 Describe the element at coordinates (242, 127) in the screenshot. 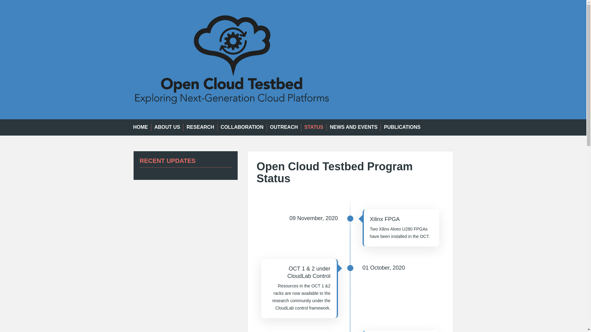

I see `COLLABORATION` at that location.